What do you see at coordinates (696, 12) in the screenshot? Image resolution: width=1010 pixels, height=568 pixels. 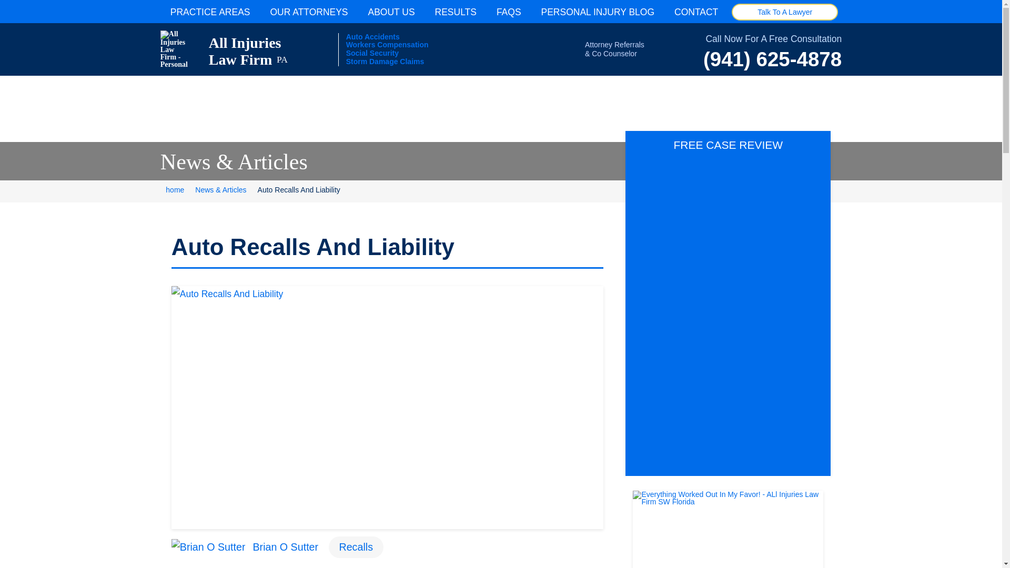 I see `CONTACT` at bounding box center [696, 12].